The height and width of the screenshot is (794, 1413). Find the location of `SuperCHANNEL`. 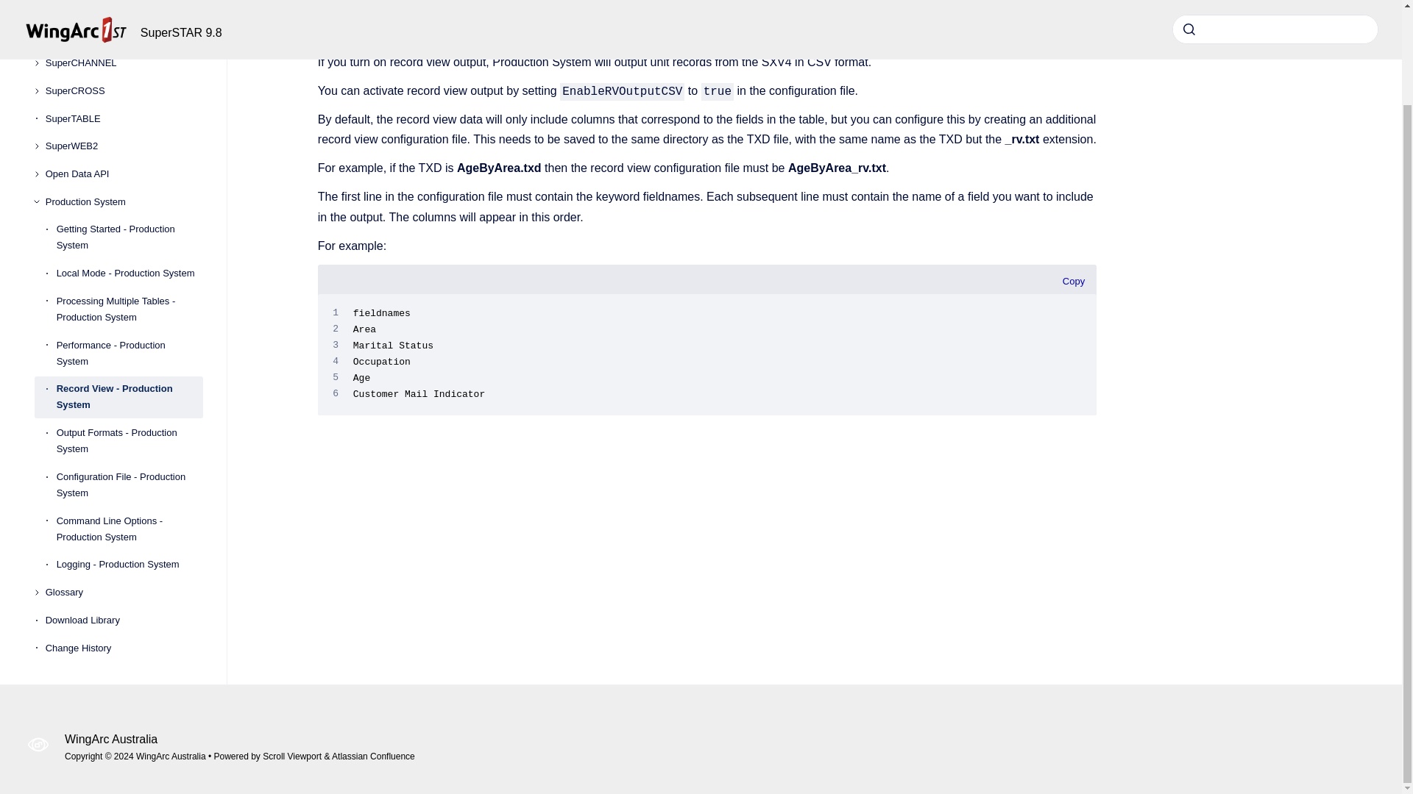

SuperCHANNEL is located at coordinates (124, 41).